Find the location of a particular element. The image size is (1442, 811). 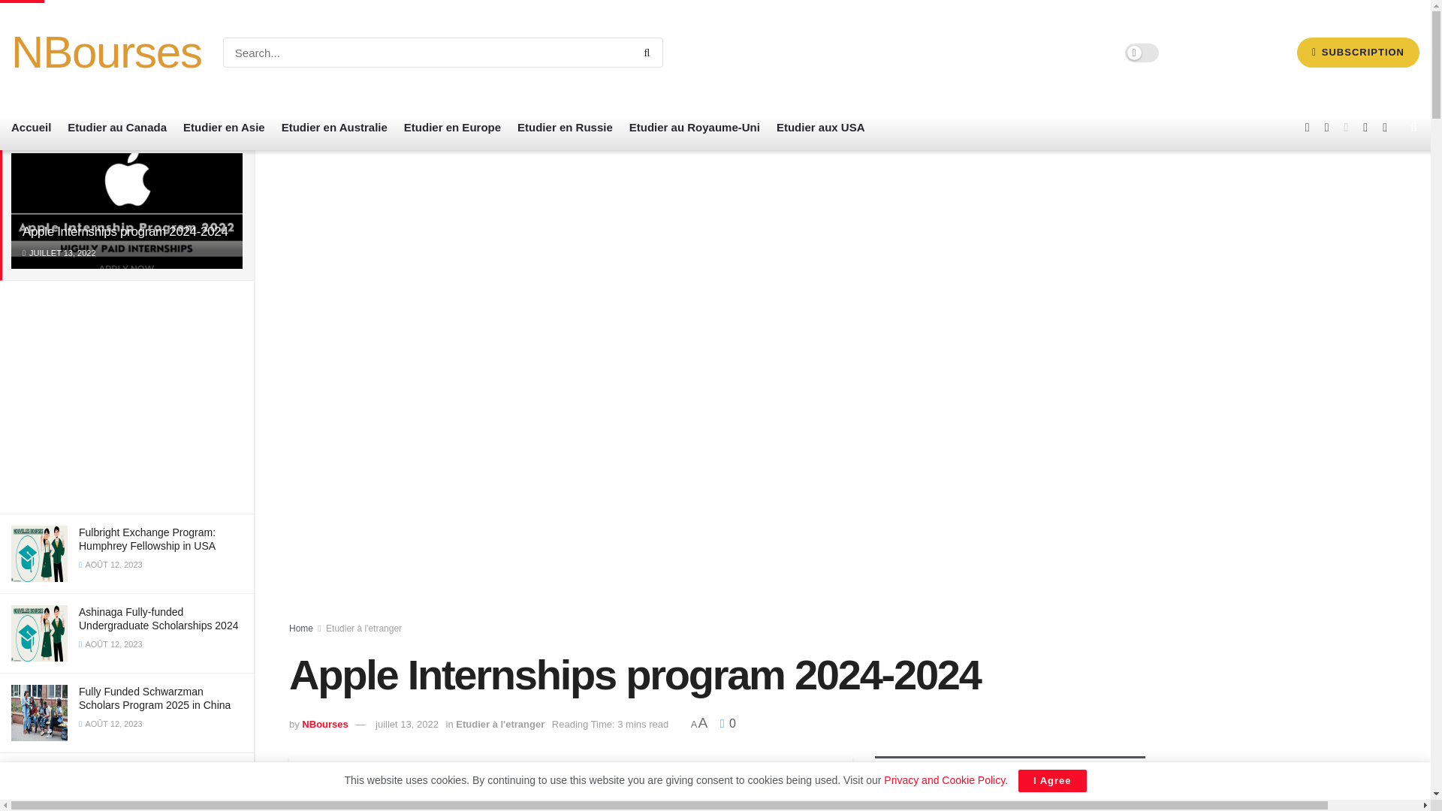

NBourses is located at coordinates (107, 53).